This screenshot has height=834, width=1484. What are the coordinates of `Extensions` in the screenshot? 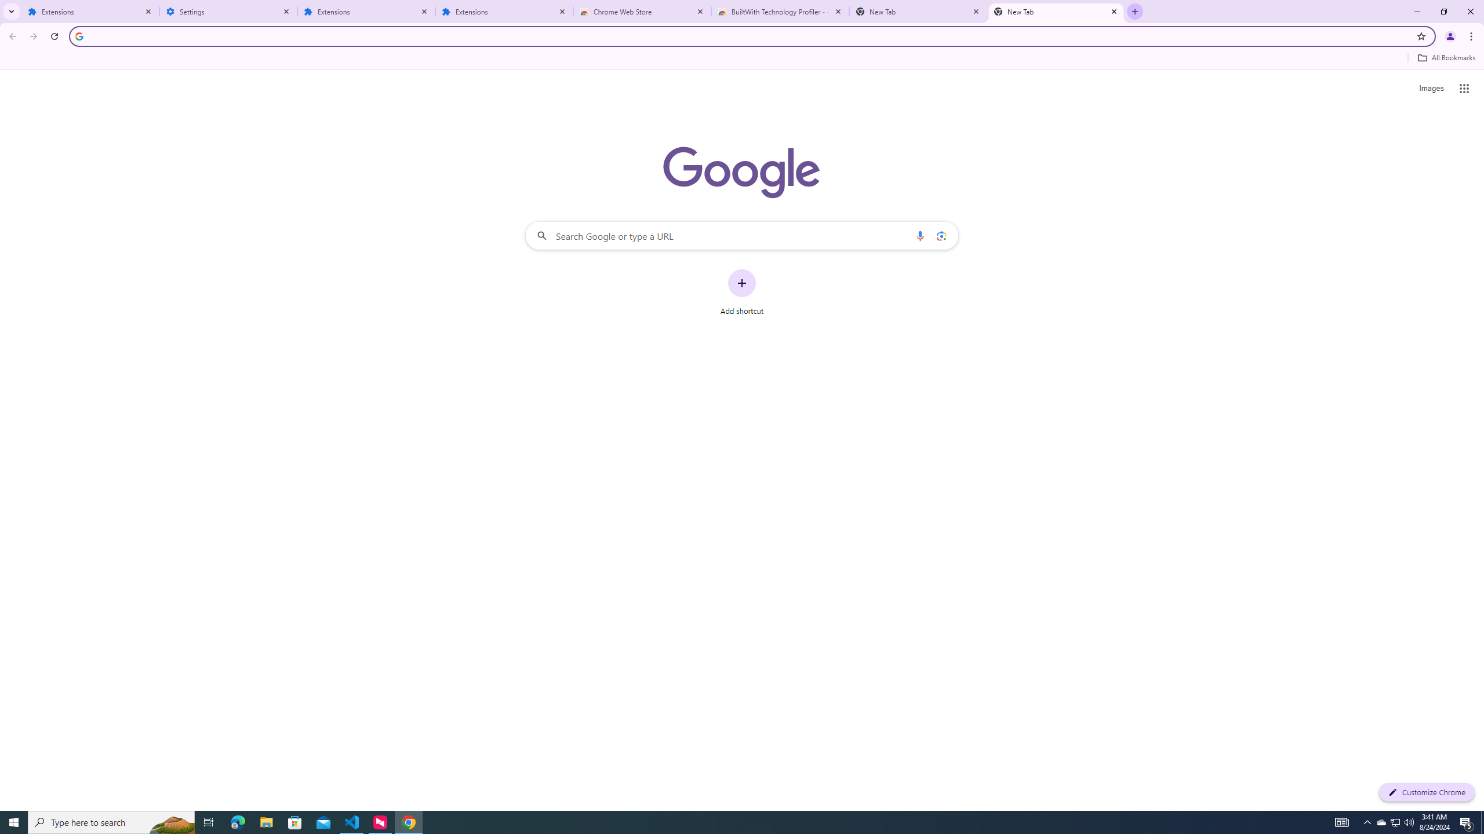 It's located at (366, 12).